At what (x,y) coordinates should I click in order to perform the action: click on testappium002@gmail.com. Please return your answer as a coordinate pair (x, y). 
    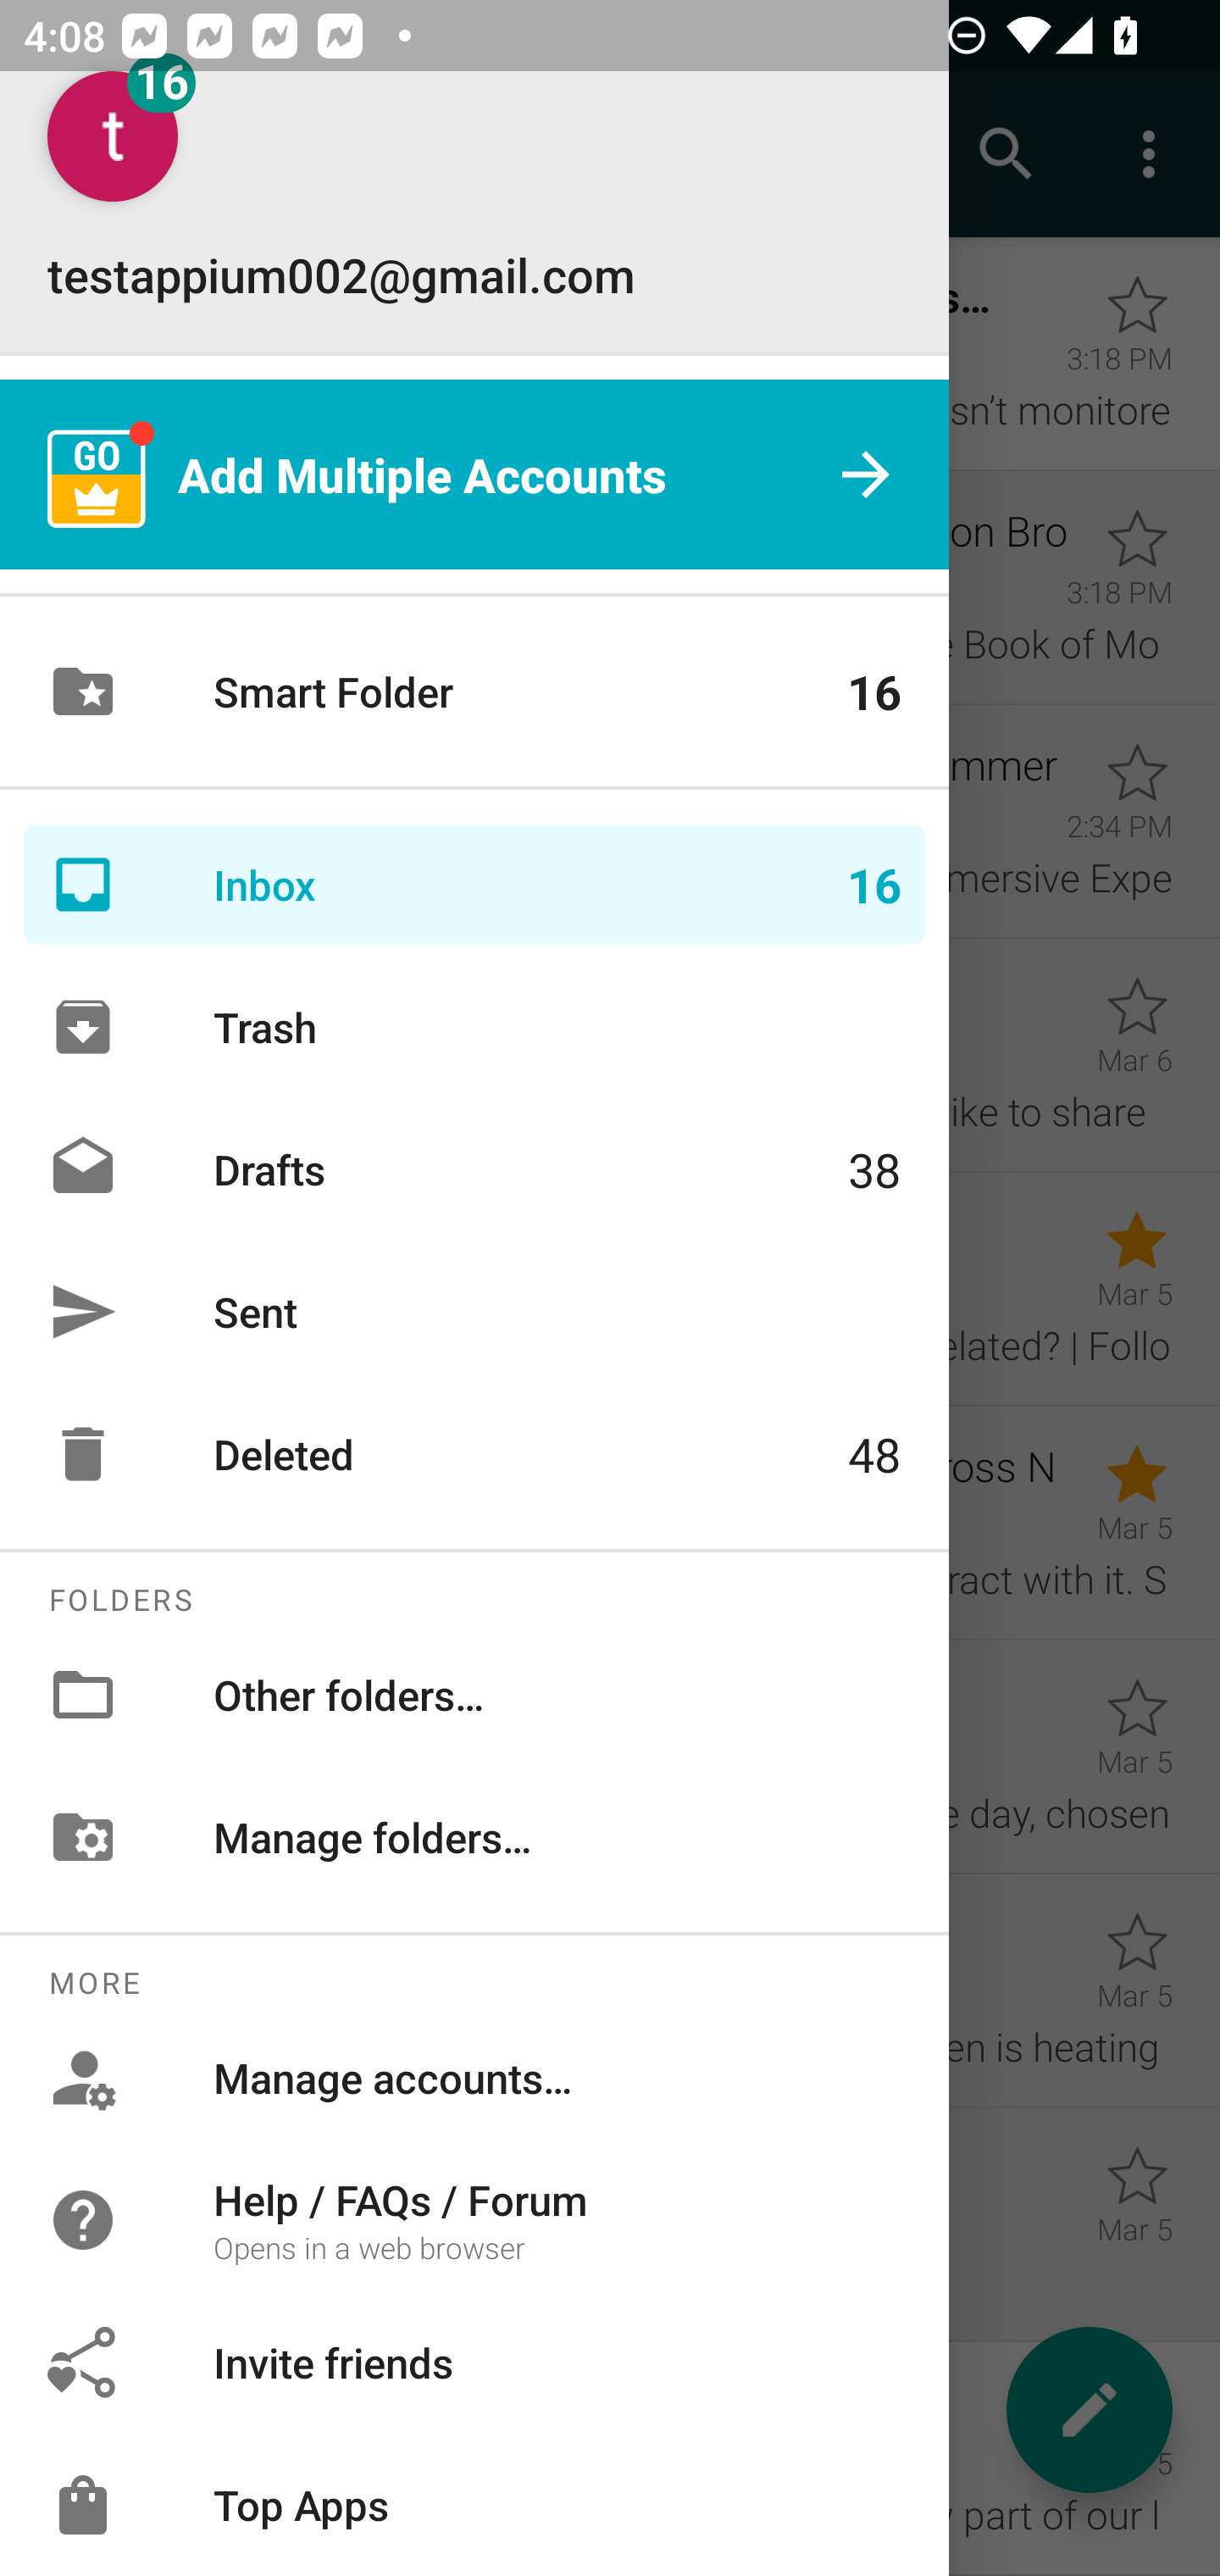
    Looking at the image, I should click on (474, 188).